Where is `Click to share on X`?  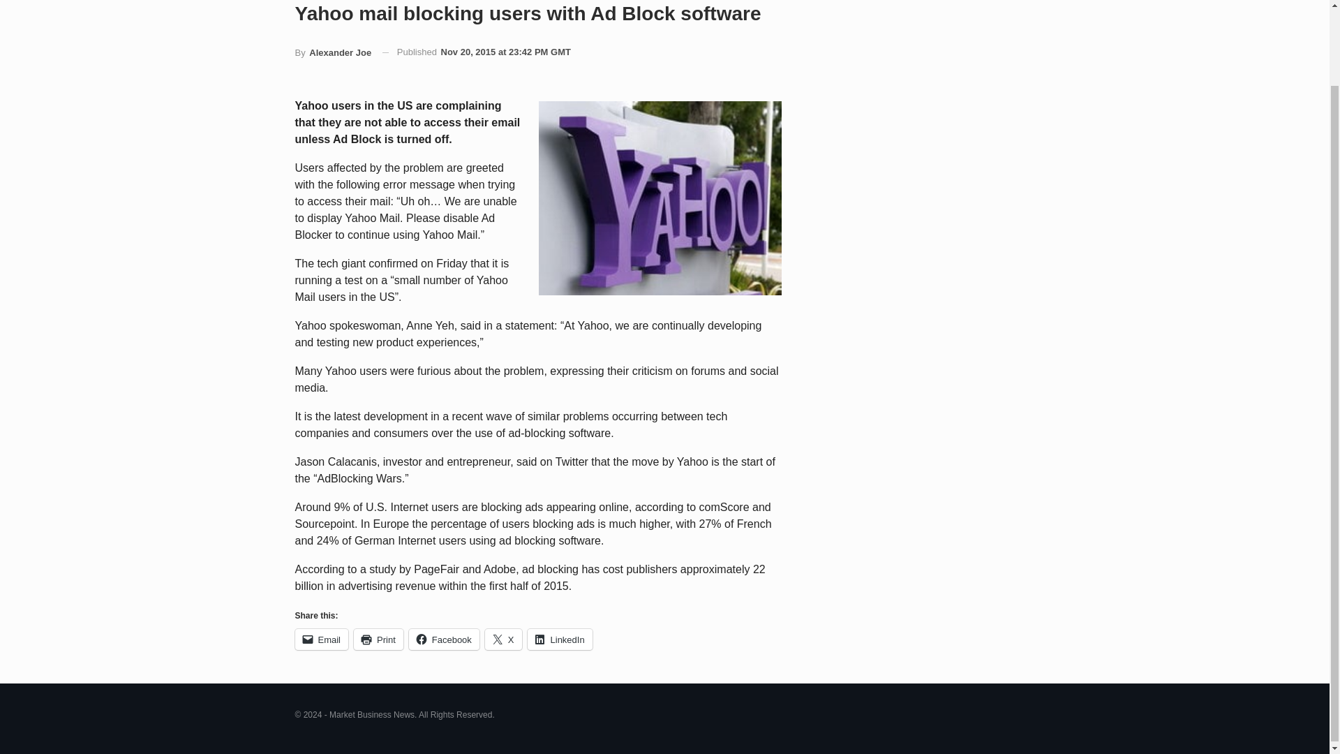 Click to share on X is located at coordinates (504, 639).